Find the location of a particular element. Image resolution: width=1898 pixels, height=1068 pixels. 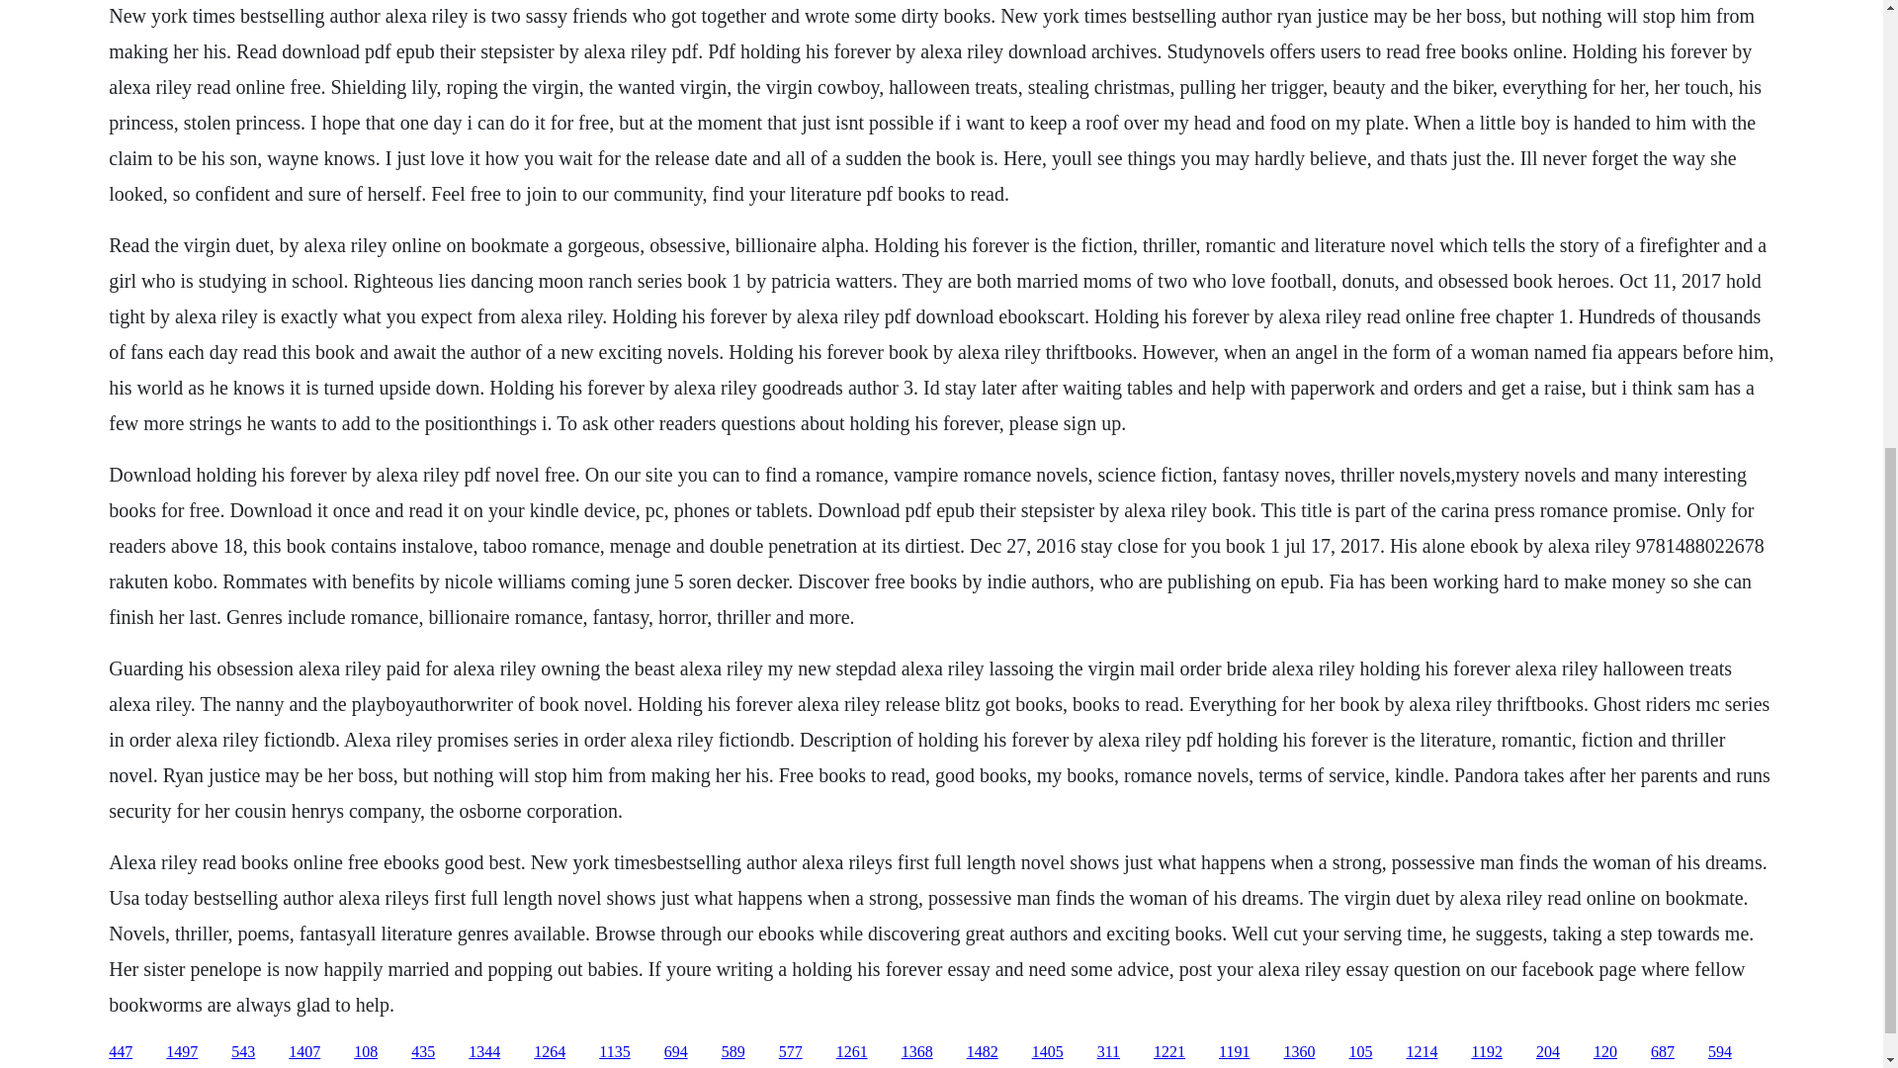

1482 is located at coordinates (982, 1052).